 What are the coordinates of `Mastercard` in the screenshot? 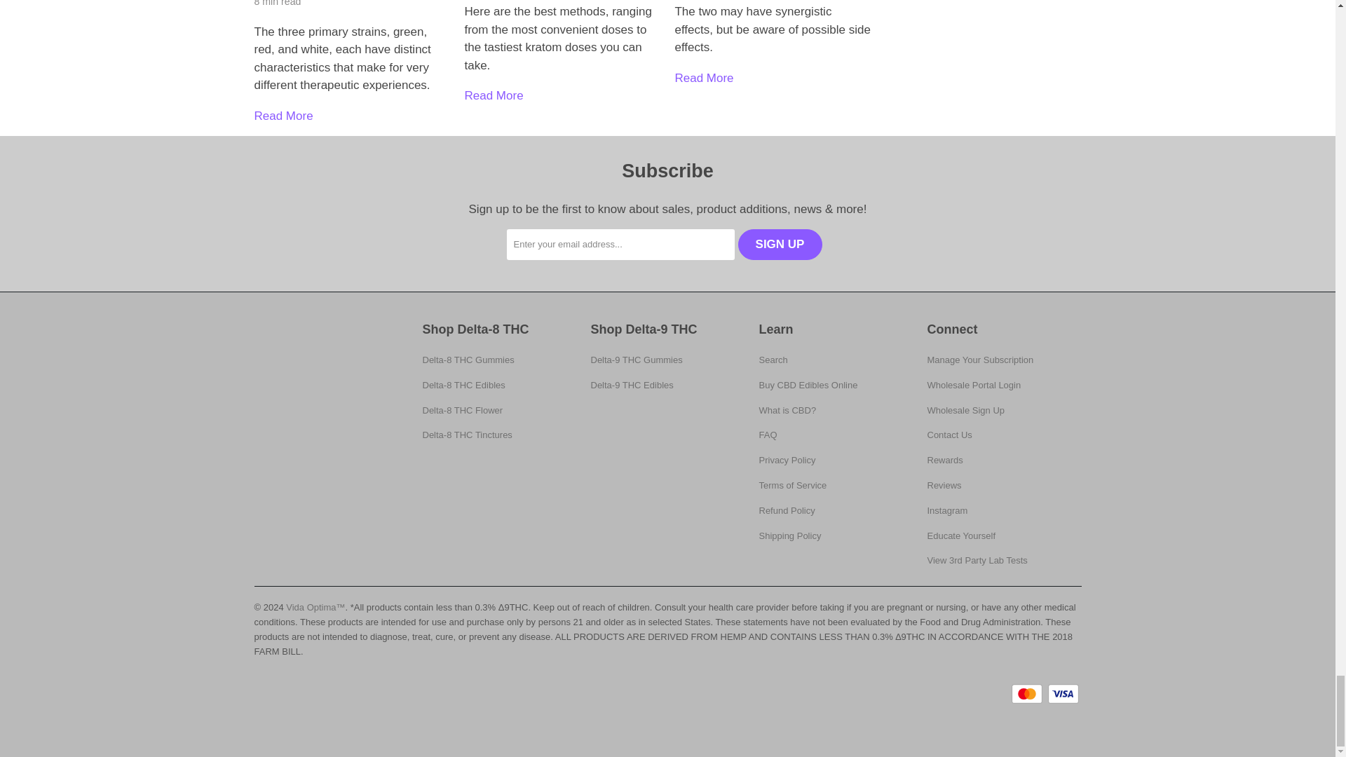 It's located at (1028, 694).